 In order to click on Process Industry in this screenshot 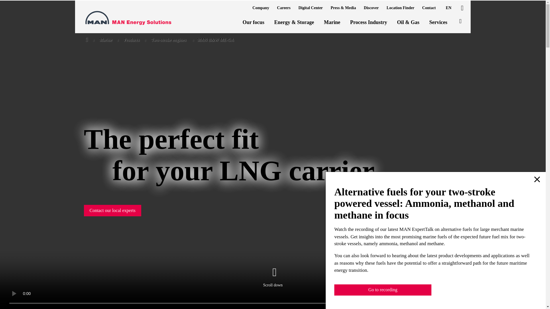, I will do `click(368, 22)`.